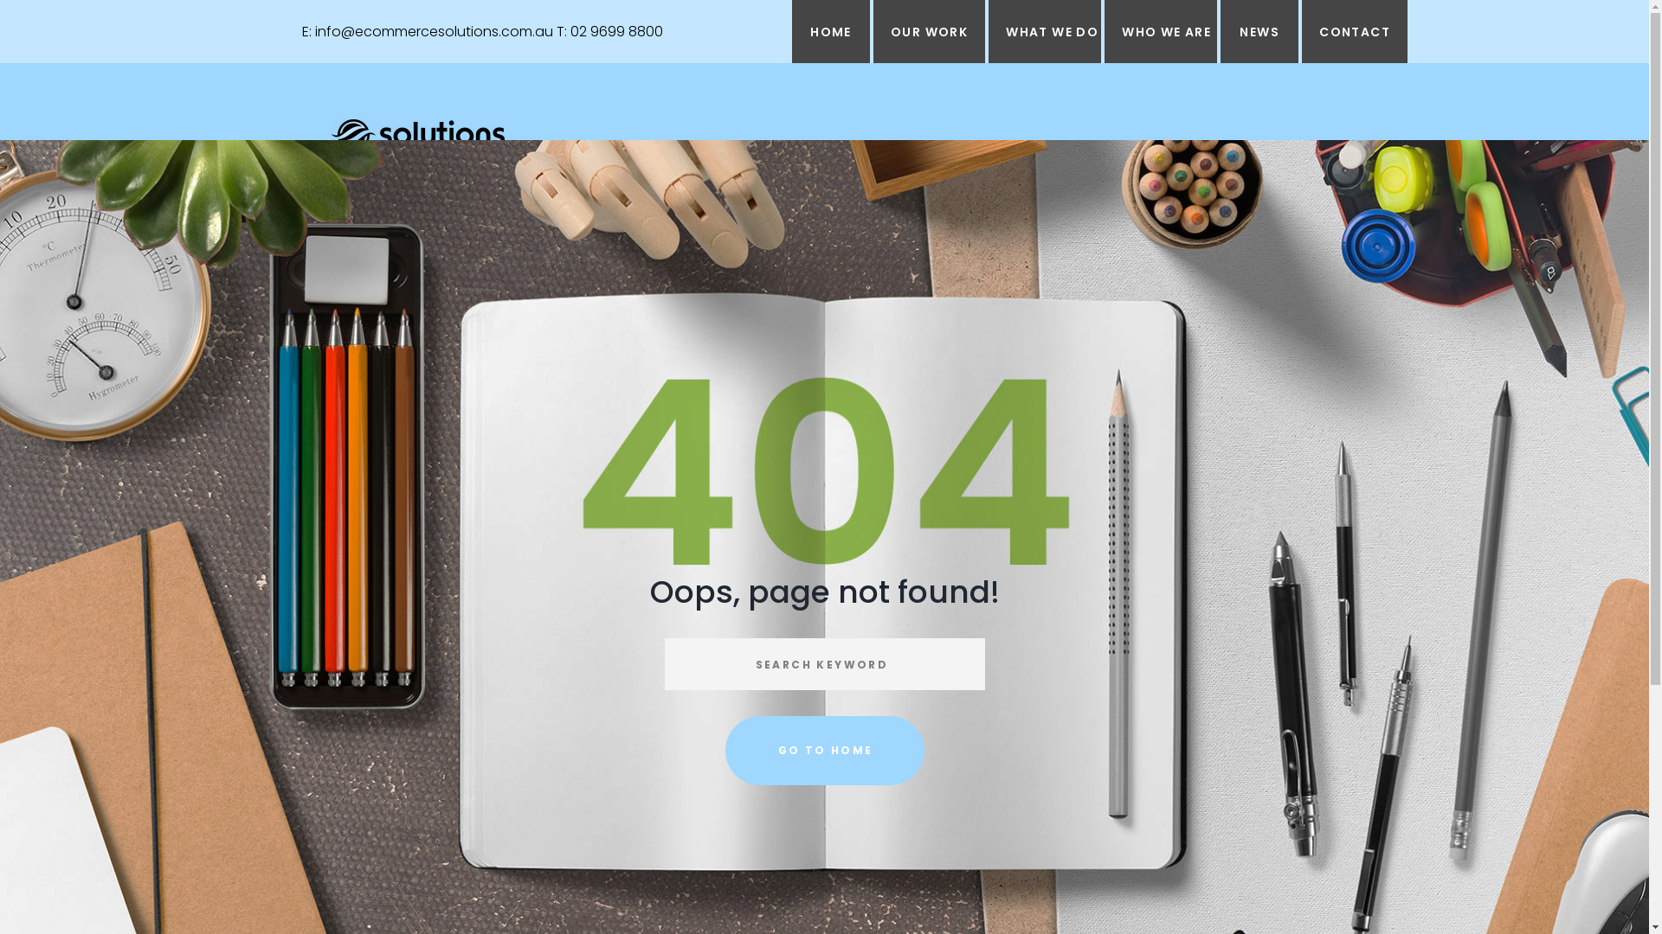 This screenshot has width=1662, height=934. Describe the element at coordinates (831, 31) in the screenshot. I see `HOME` at that location.